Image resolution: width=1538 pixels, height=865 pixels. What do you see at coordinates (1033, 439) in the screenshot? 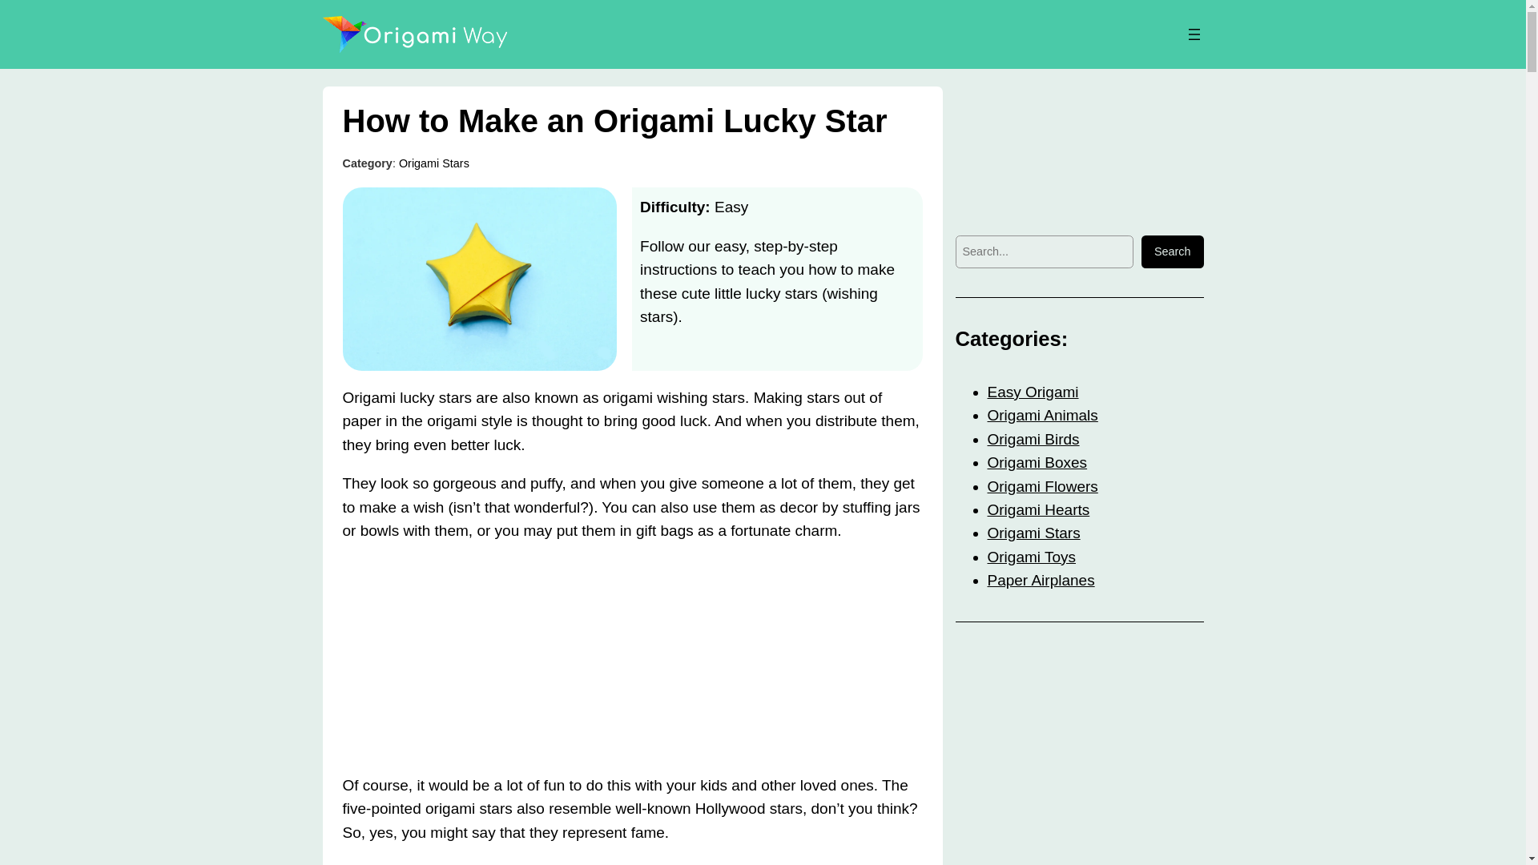
I see `Origami Birds` at bounding box center [1033, 439].